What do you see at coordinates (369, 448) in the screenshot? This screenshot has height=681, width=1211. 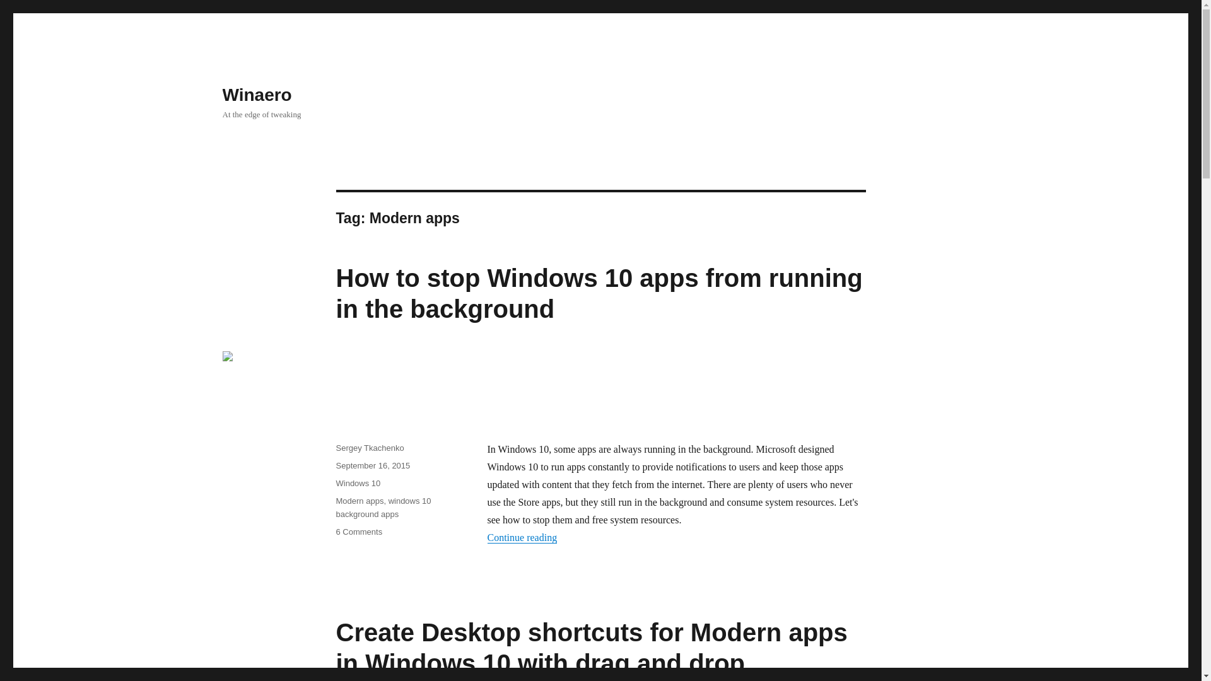 I see `Sergey Tkachenko` at bounding box center [369, 448].